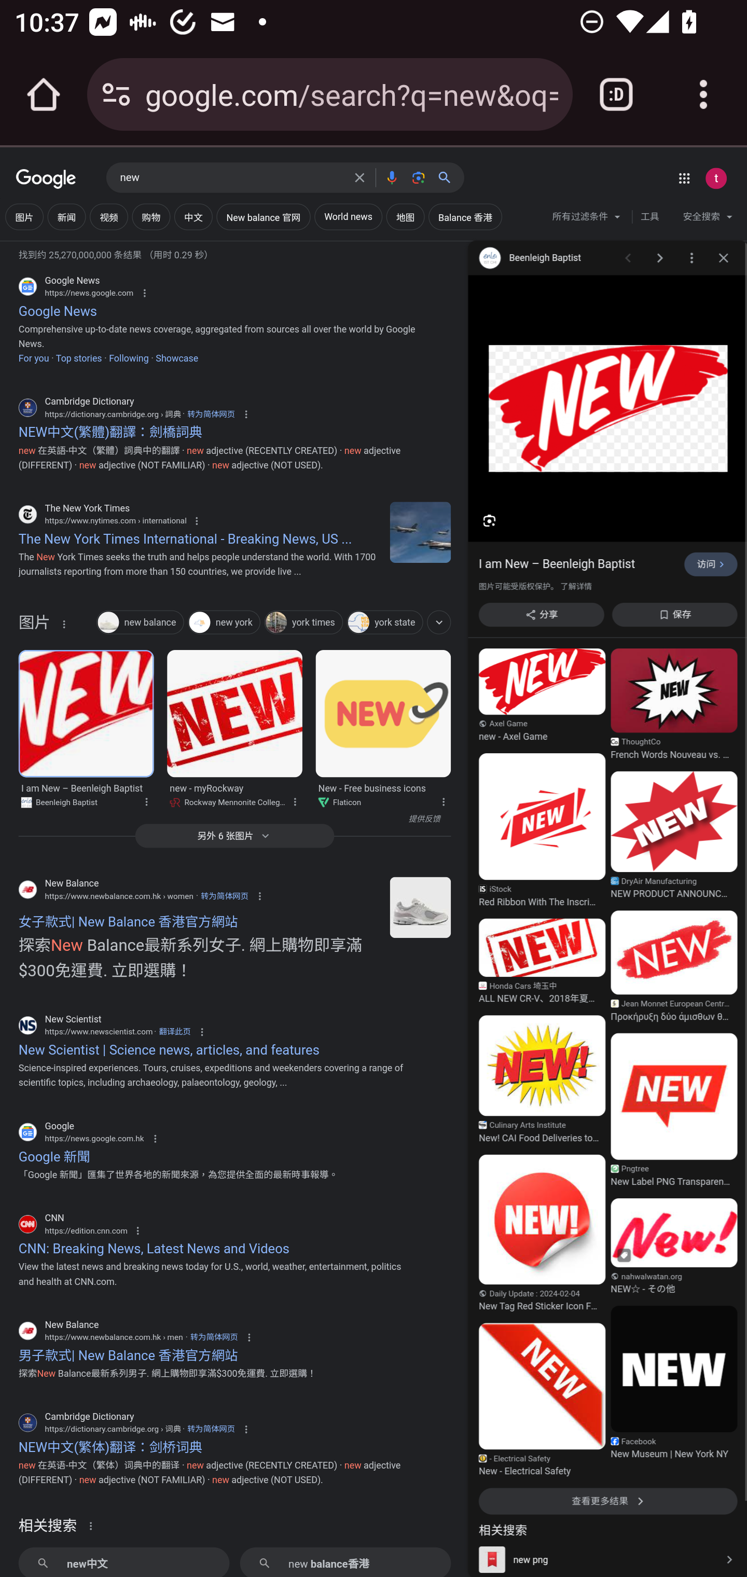 This screenshot has width=747, height=1577. Describe the element at coordinates (383, 713) in the screenshot. I see `New - Free business icons` at that location.